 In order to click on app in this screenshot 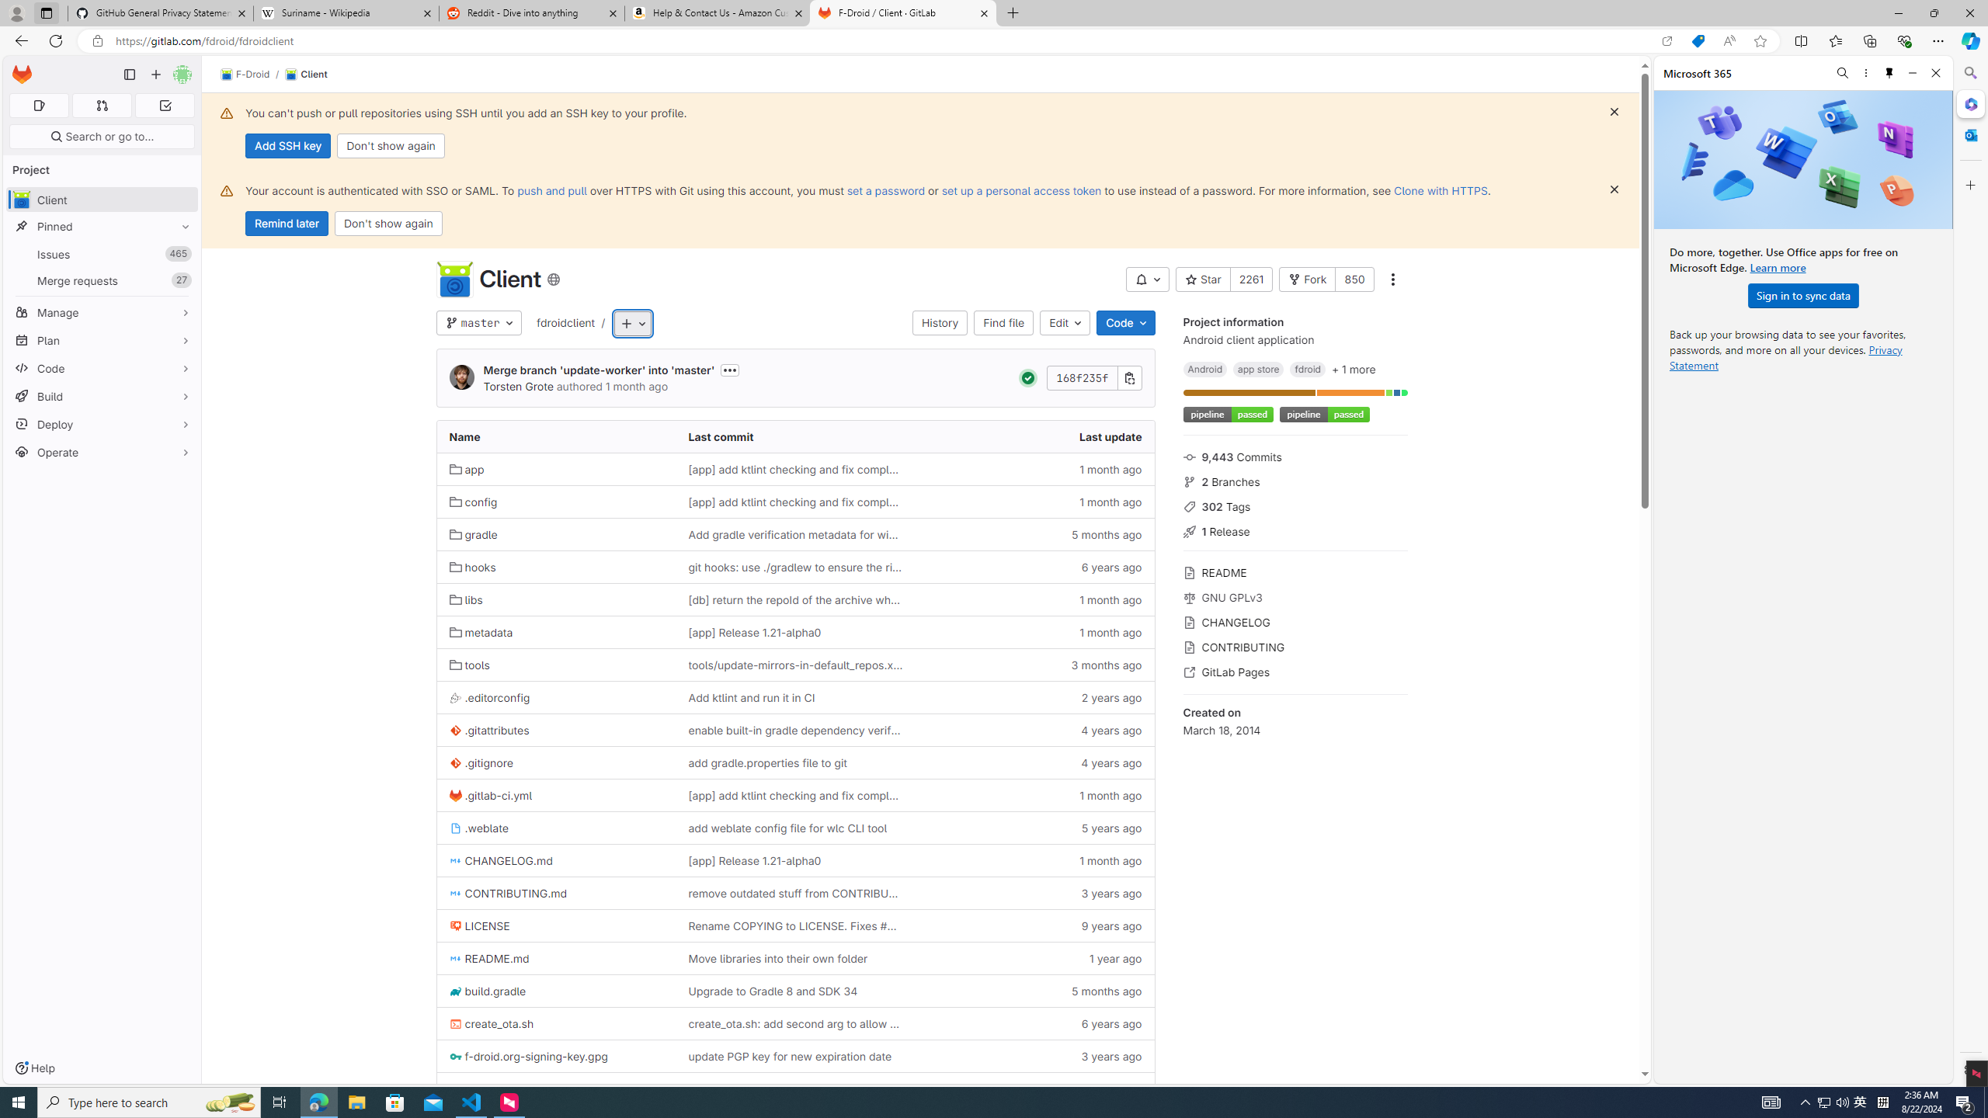, I will do `click(556, 469)`.